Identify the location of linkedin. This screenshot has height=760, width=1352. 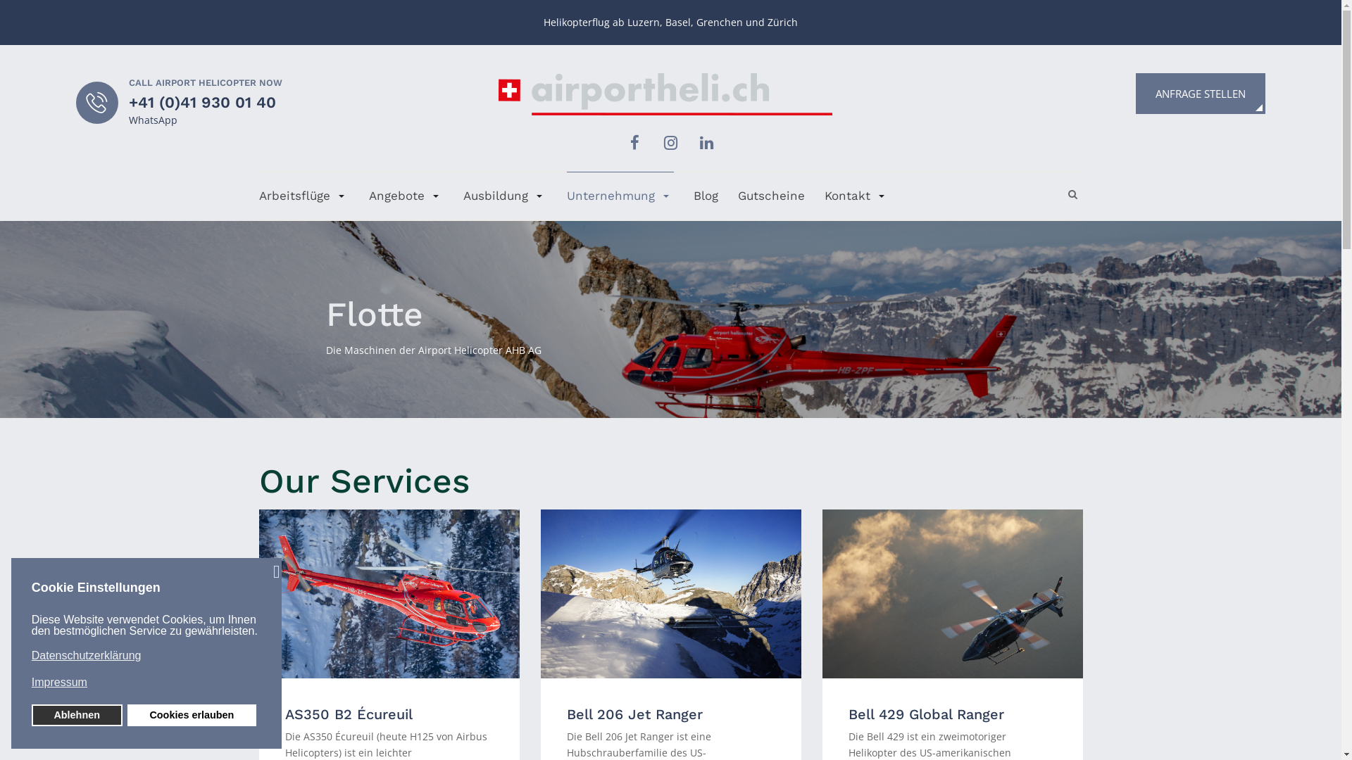
(706, 143).